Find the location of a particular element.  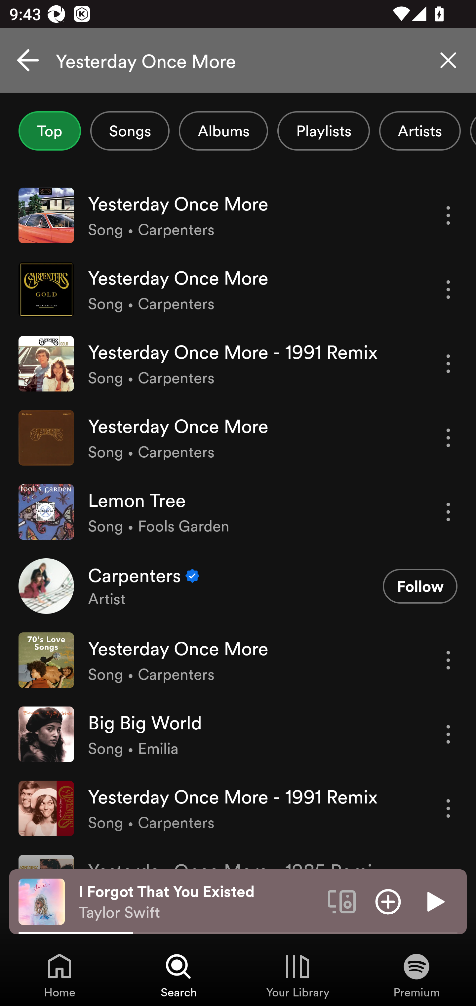

Home, Tab 1 of 4 Home Home is located at coordinates (59, 975).